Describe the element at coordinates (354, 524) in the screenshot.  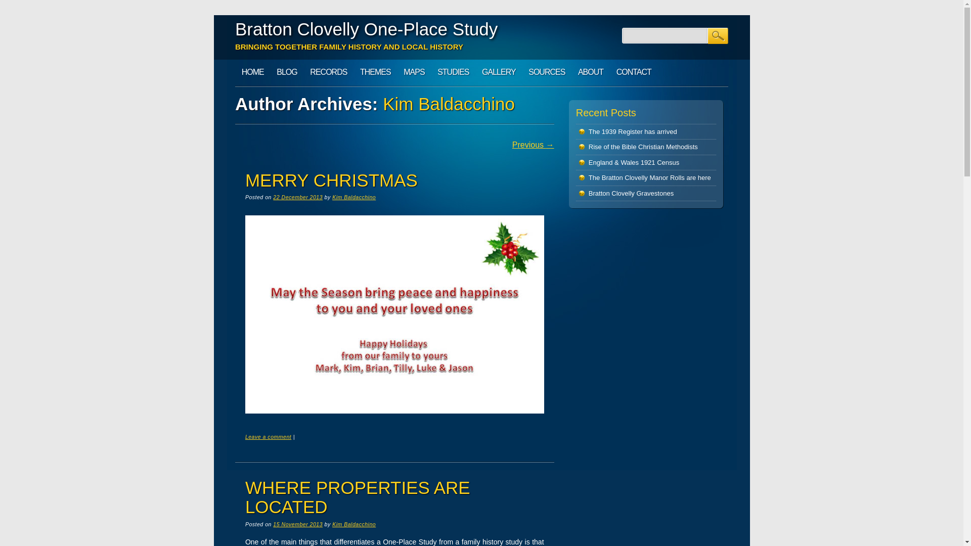
I see `View all posts by Kim Baldacchino` at that location.